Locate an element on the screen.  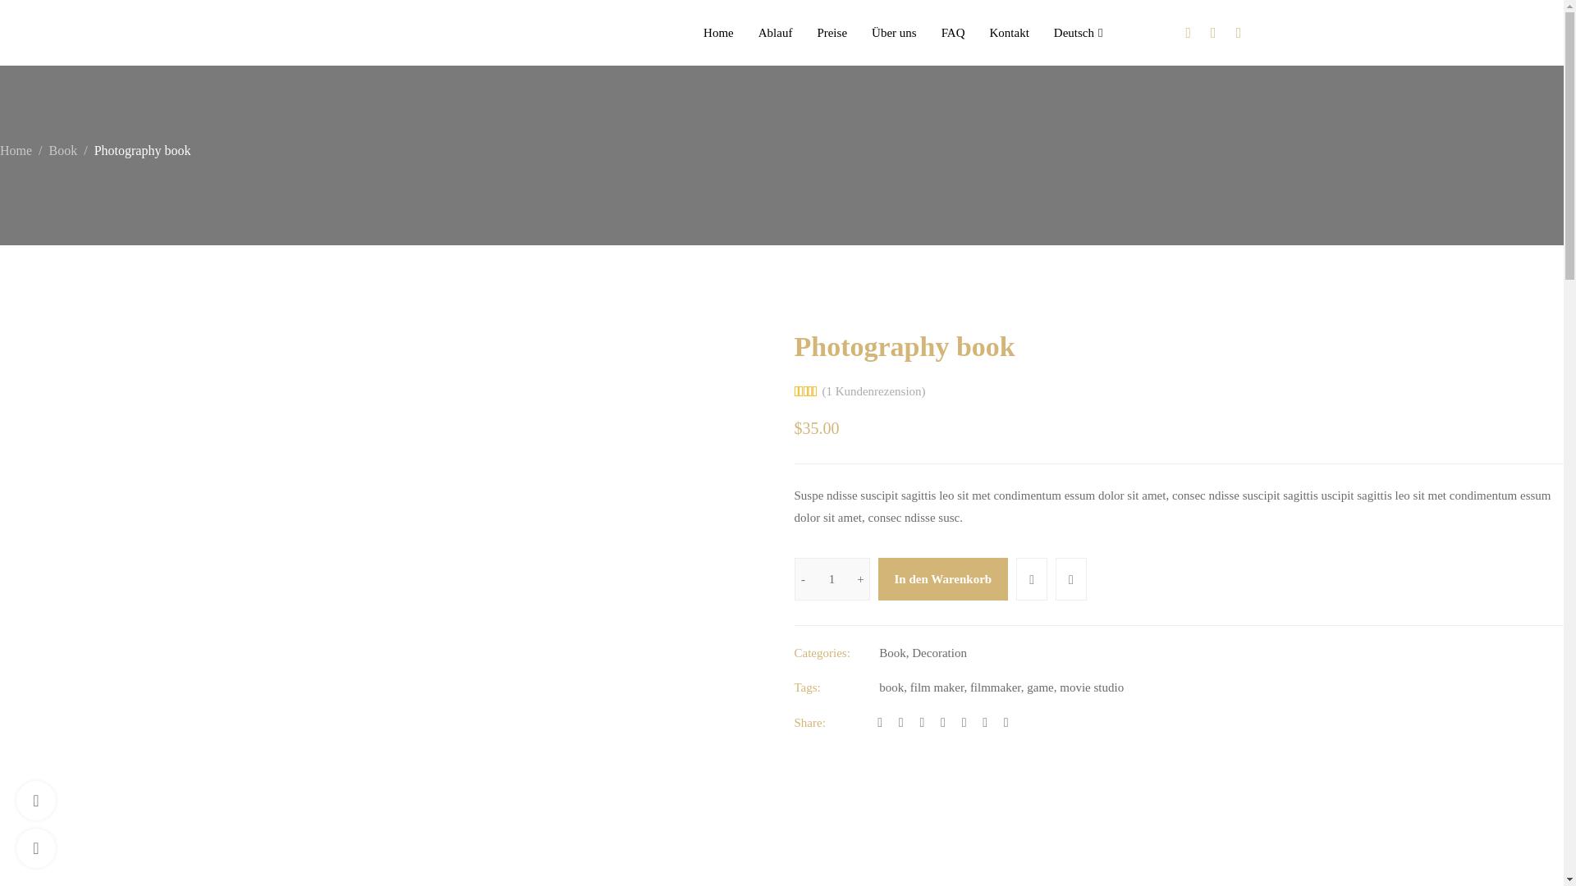
Book is located at coordinates (893, 653).